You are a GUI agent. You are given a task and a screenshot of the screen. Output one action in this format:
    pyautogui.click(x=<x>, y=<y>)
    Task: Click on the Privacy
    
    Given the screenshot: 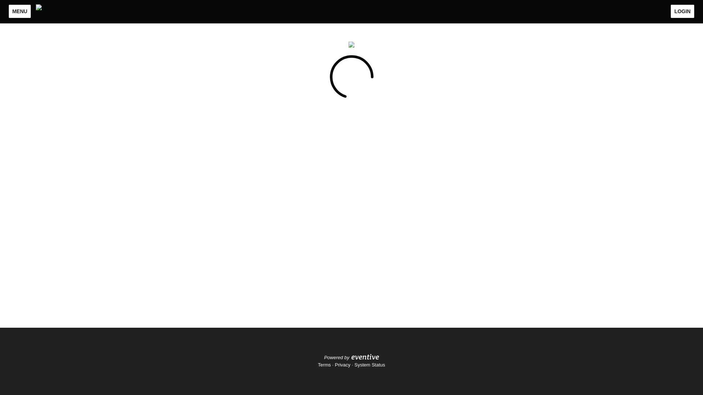 What is the action you would take?
    pyautogui.click(x=342, y=365)
    